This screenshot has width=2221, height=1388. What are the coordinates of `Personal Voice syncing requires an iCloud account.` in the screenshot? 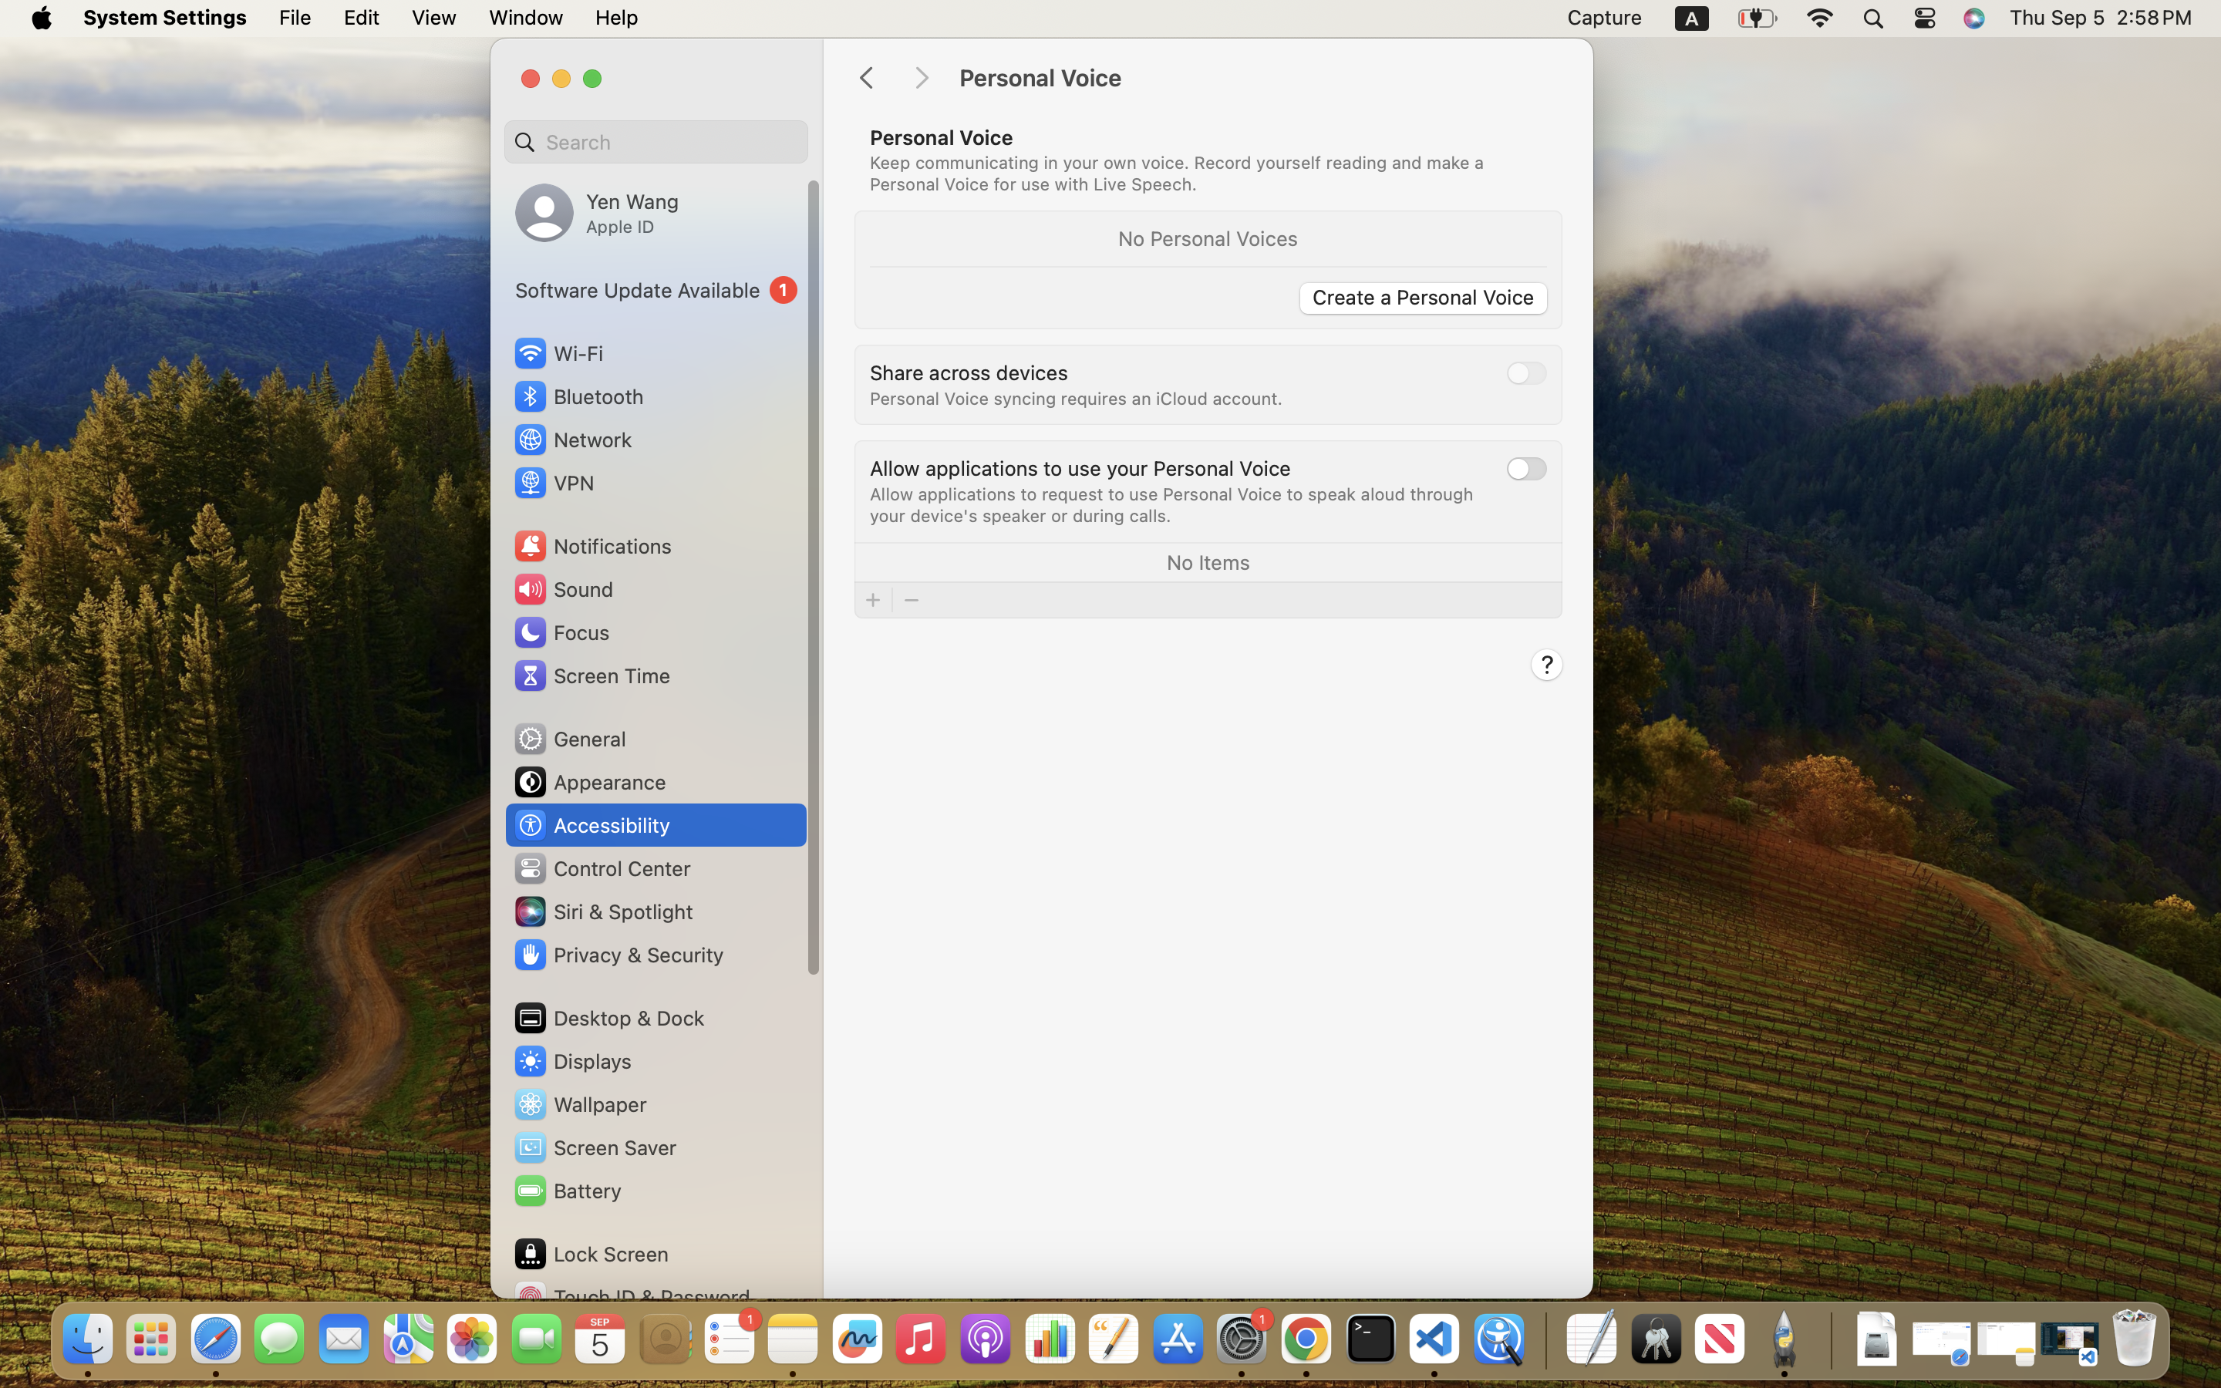 It's located at (1077, 398).